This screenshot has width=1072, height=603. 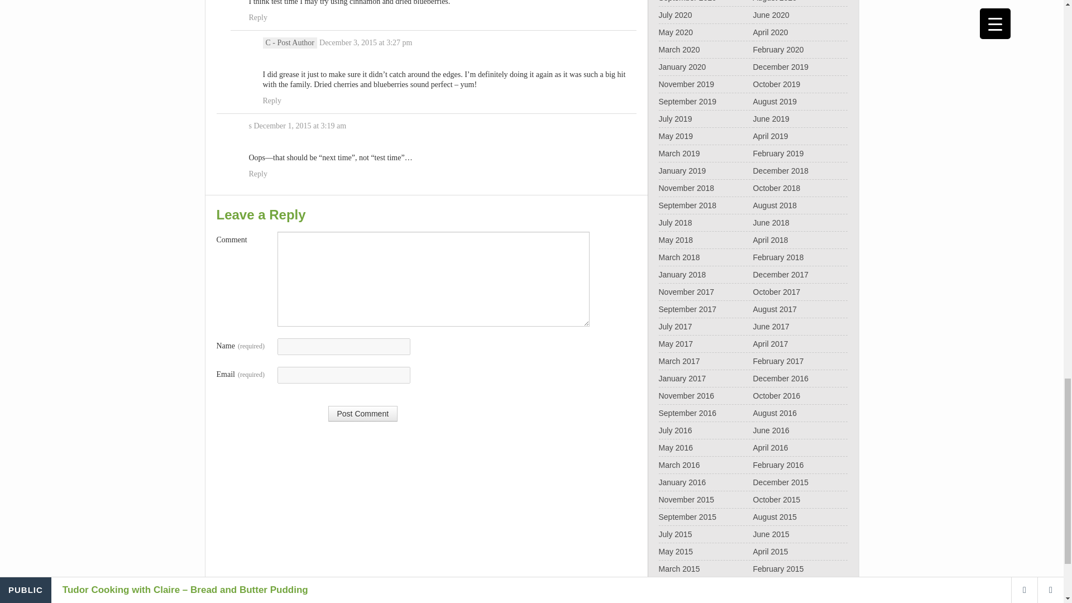 I want to click on Reply, so click(x=258, y=174).